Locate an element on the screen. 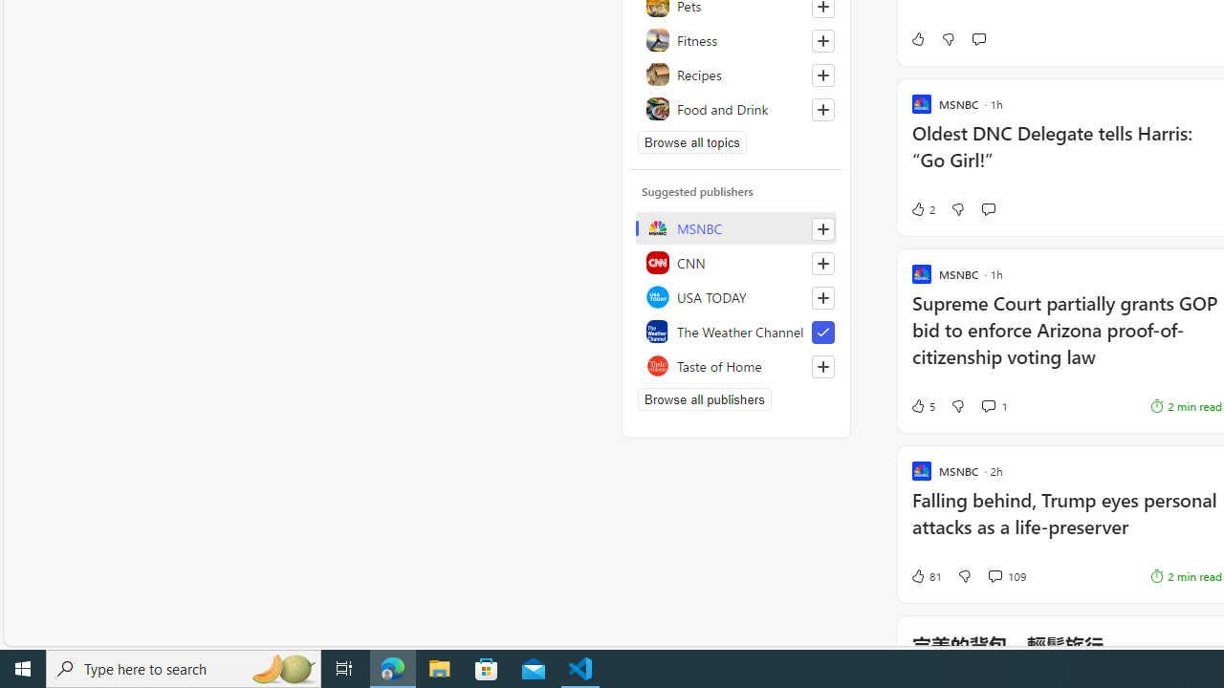  Food and Drink is located at coordinates (736, 109).